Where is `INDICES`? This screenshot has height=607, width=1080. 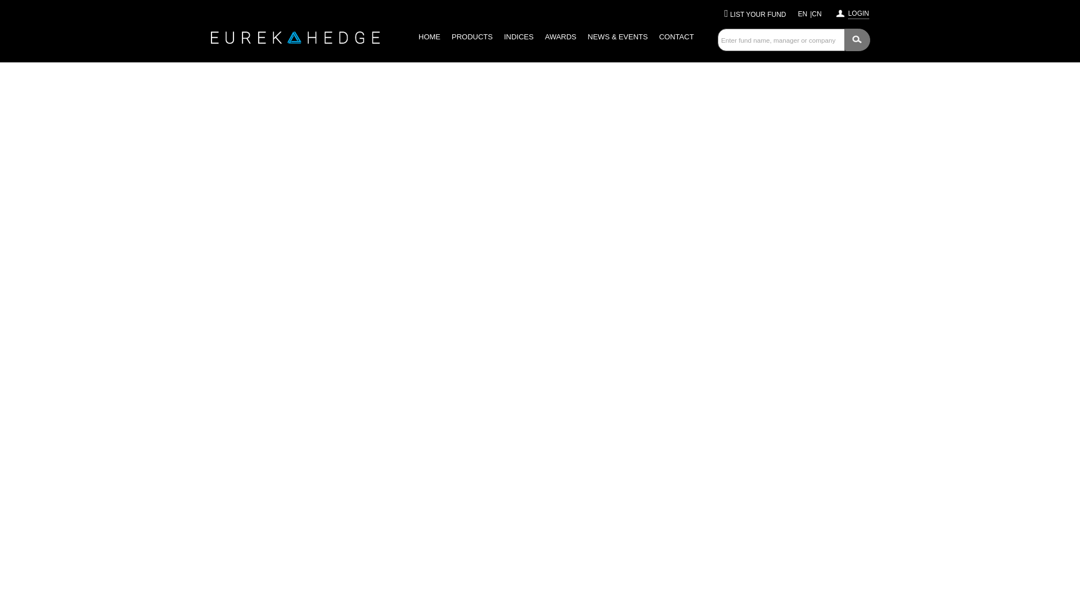 INDICES is located at coordinates (519, 37).